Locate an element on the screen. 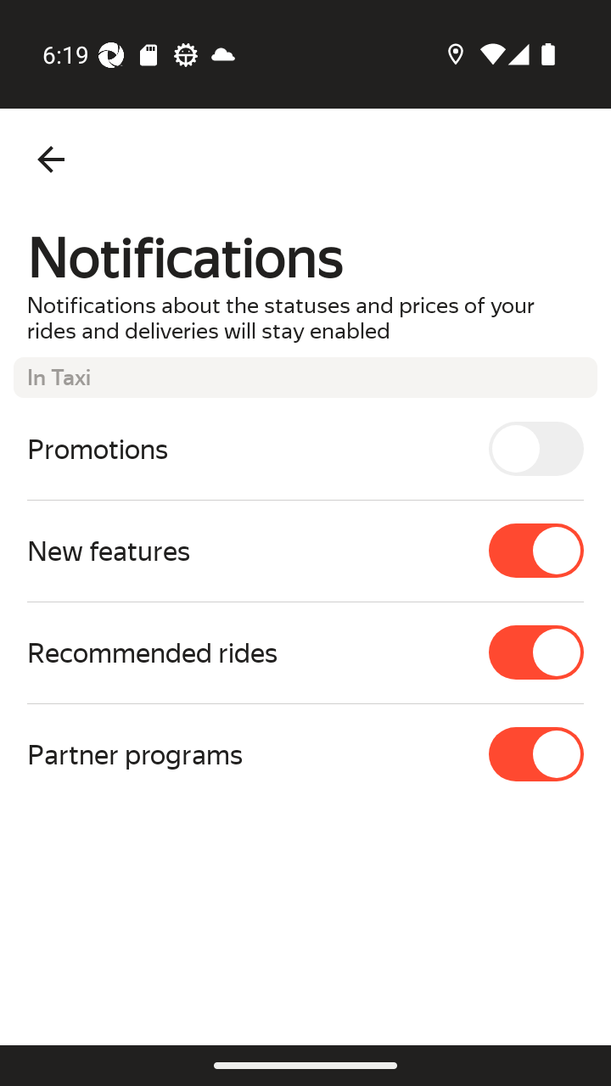 This screenshot has height=1086, width=611. Recommended rides is located at coordinates (305, 652).